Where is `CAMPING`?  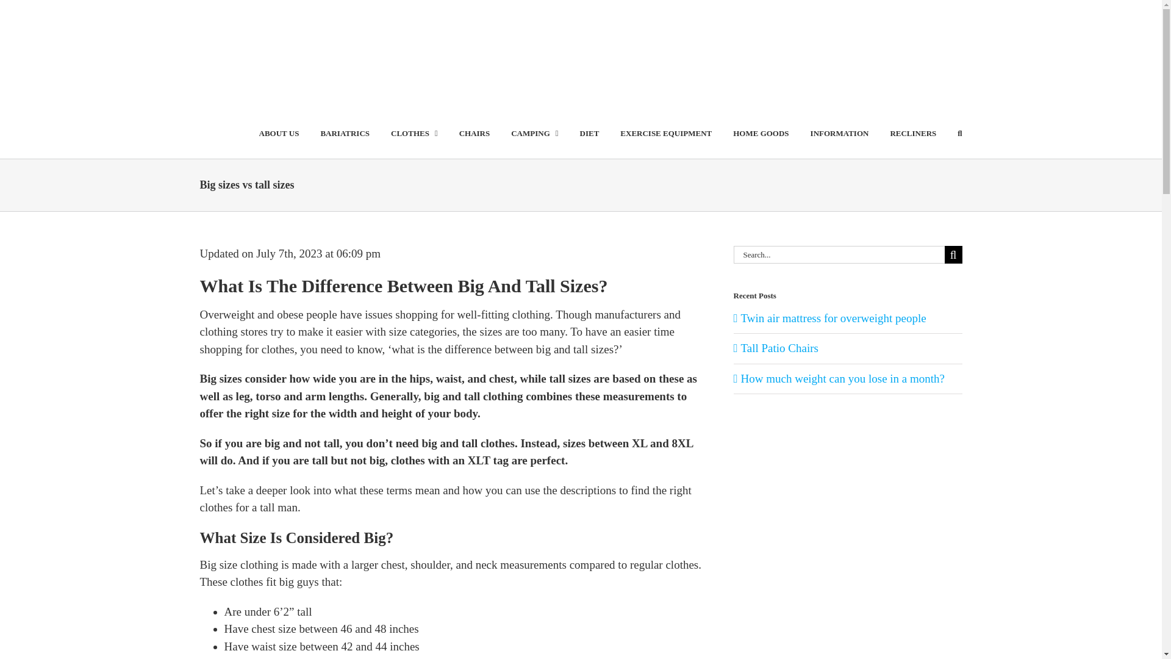
CAMPING is located at coordinates (534, 133).